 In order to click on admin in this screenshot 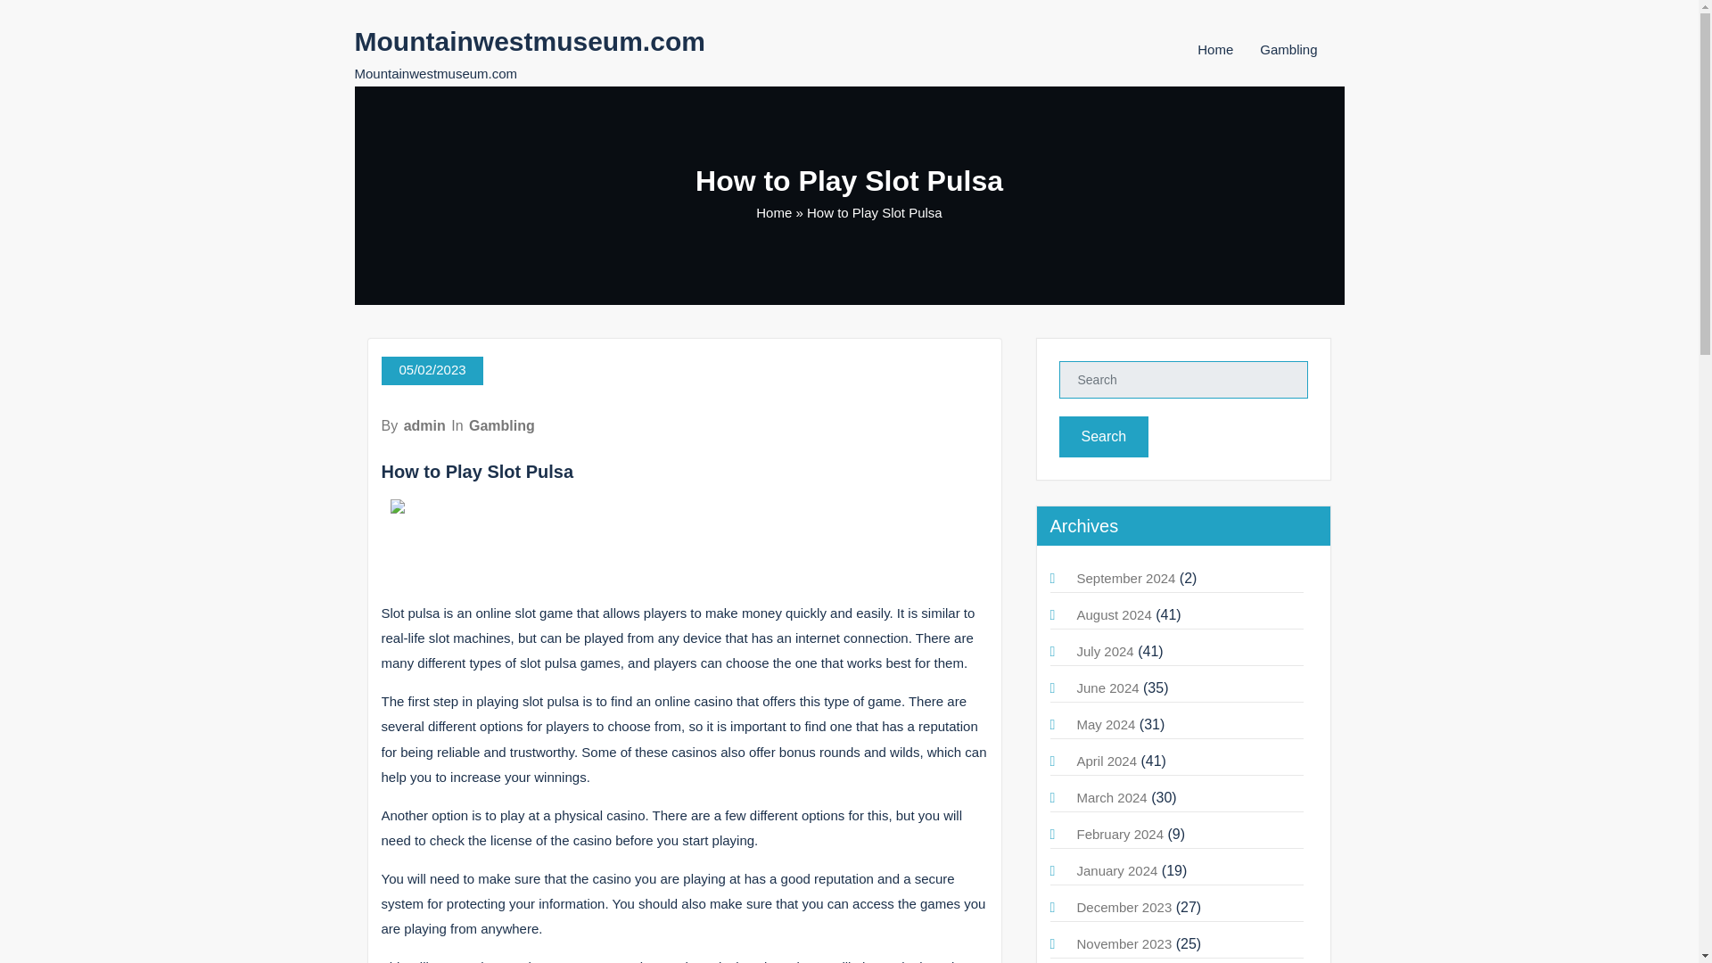, I will do `click(424, 425)`.